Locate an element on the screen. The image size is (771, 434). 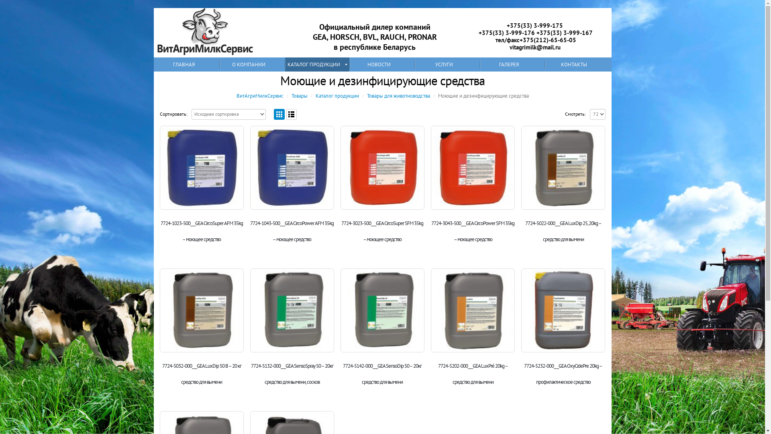
+375(33) 3-999-175 is located at coordinates (535, 26).